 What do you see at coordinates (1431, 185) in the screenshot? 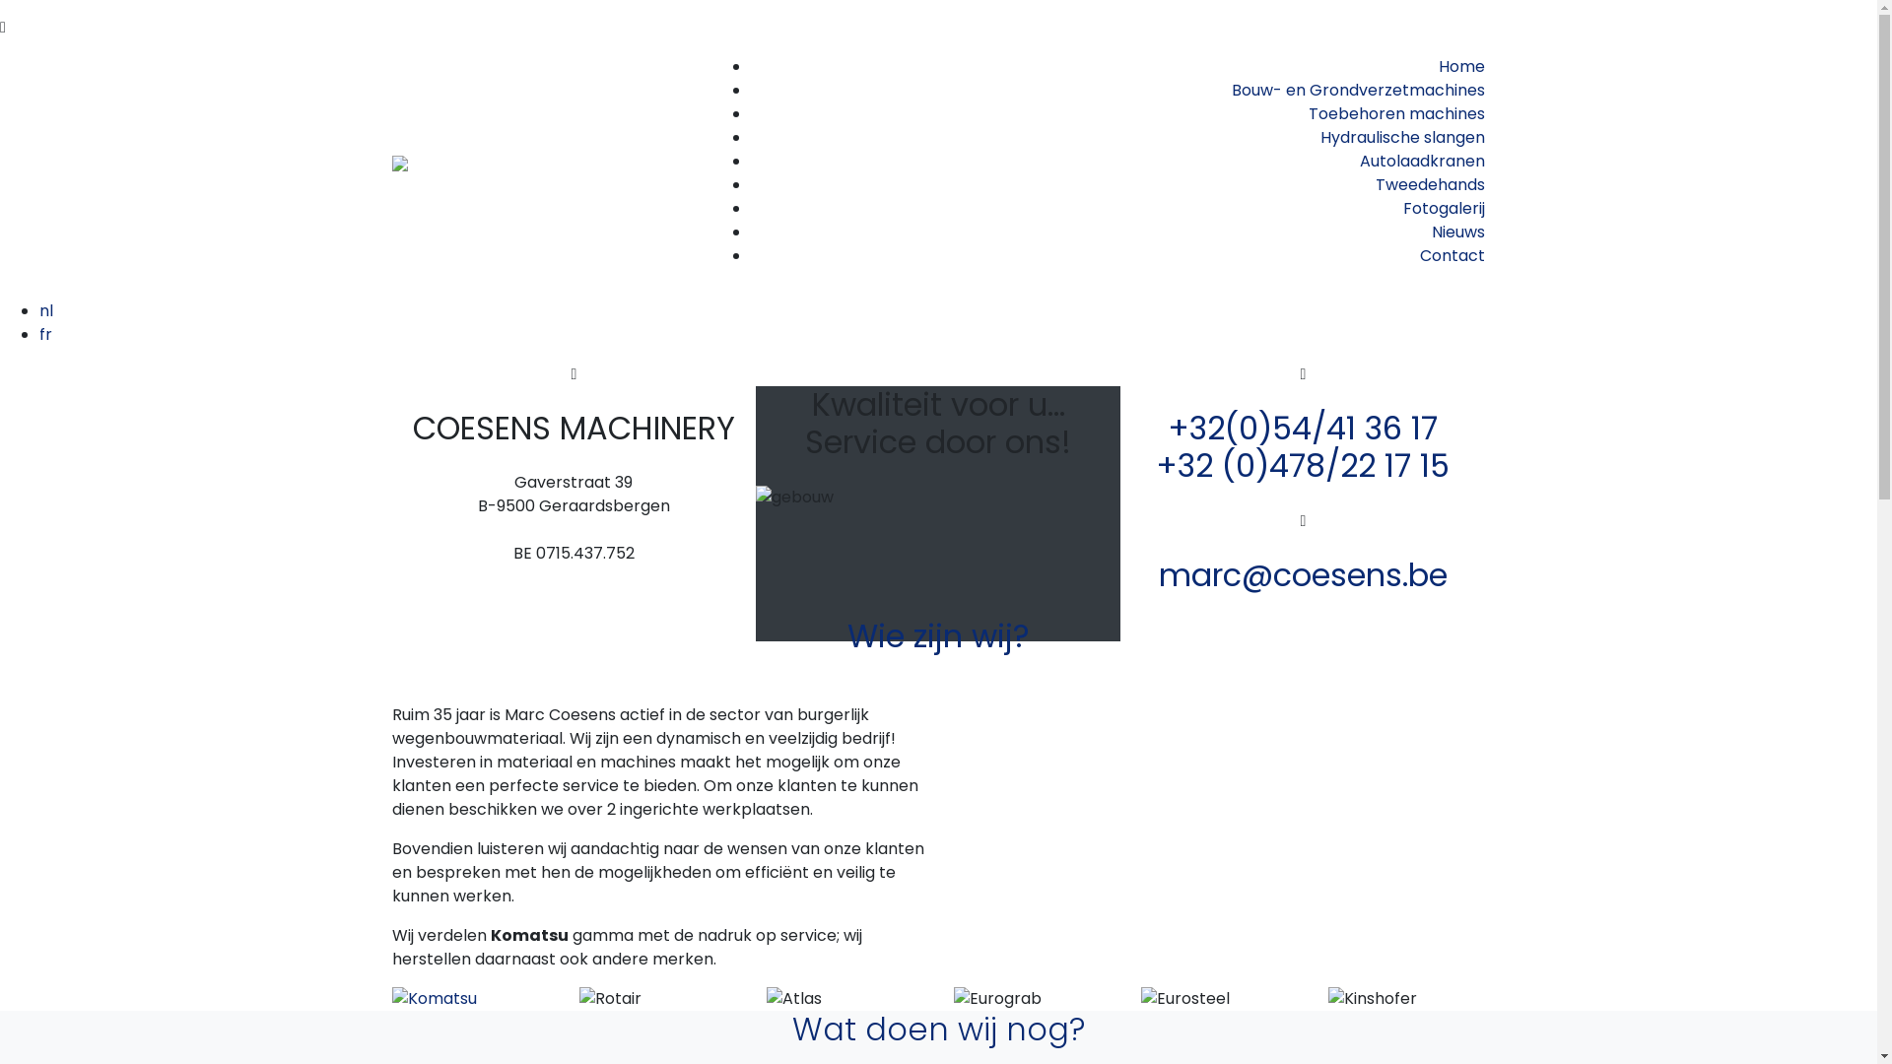
I see `Tweedehands` at bounding box center [1431, 185].